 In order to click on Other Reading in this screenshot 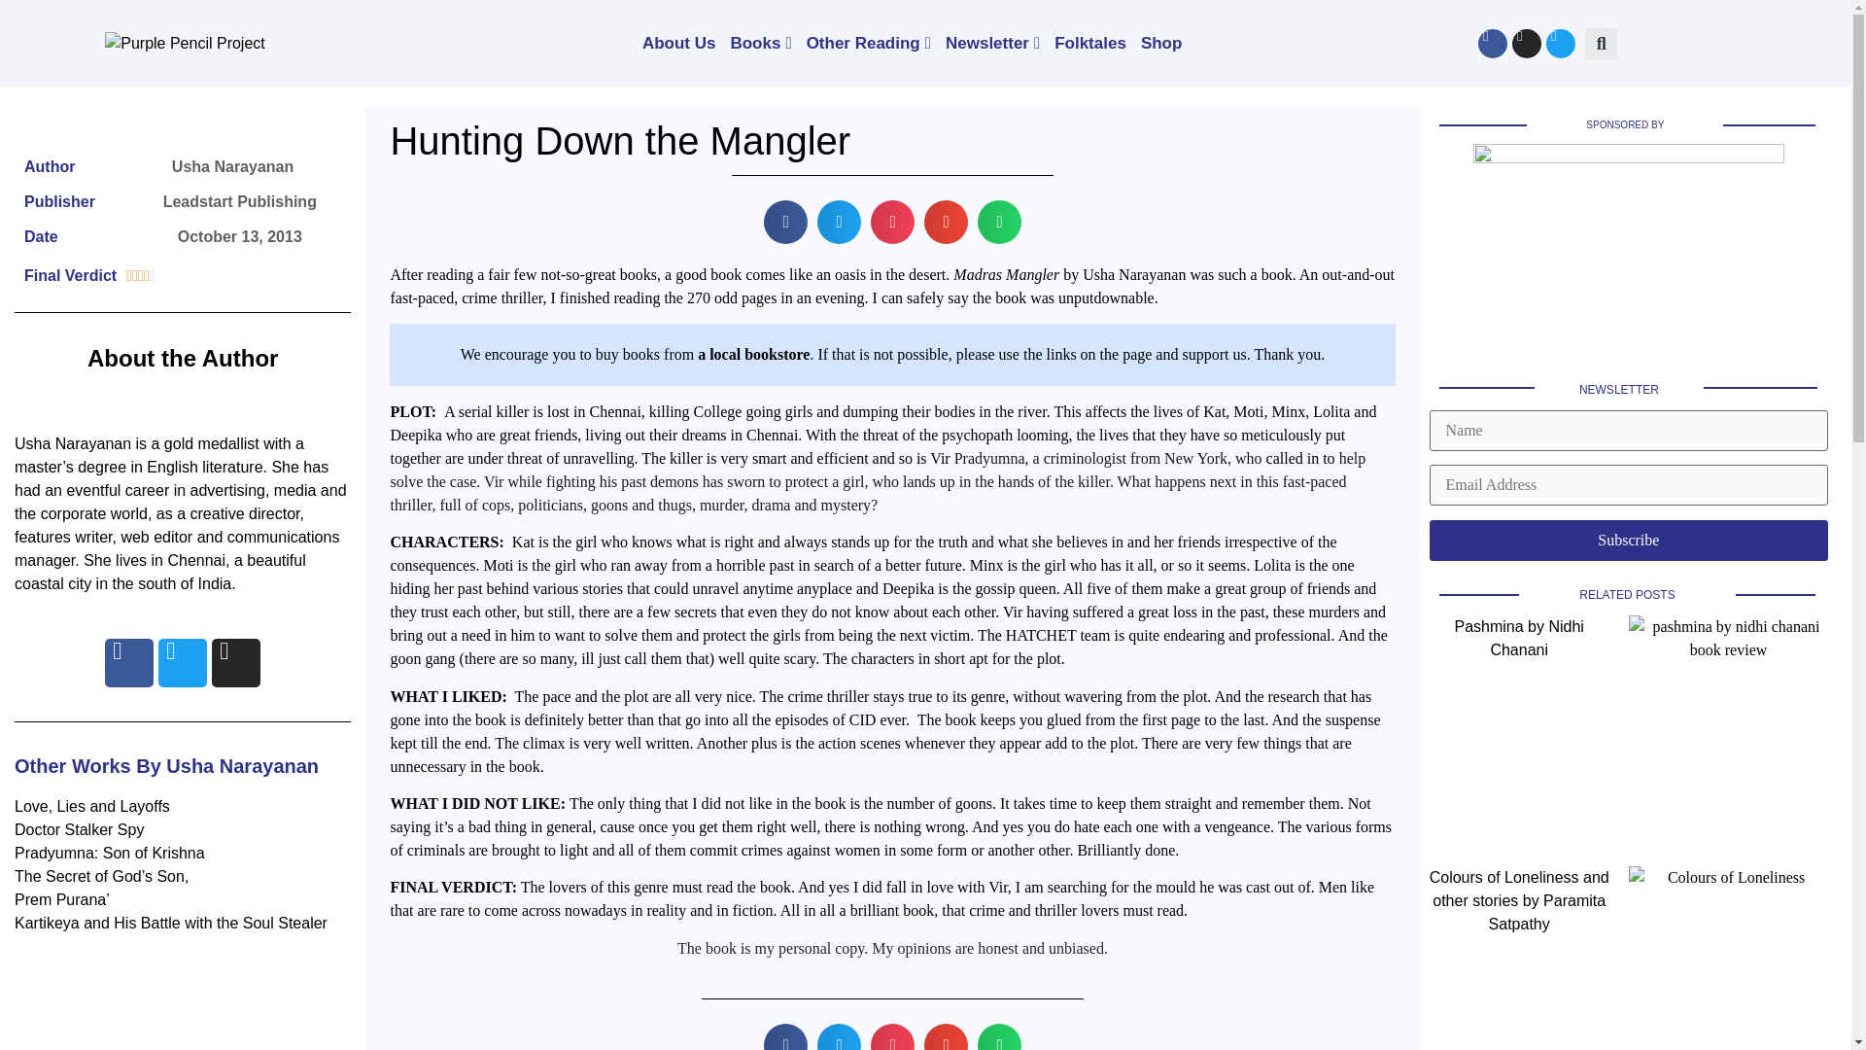, I will do `click(869, 43)`.